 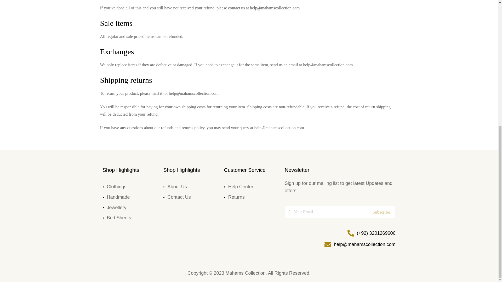 I want to click on Help Center, so click(x=238, y=187).